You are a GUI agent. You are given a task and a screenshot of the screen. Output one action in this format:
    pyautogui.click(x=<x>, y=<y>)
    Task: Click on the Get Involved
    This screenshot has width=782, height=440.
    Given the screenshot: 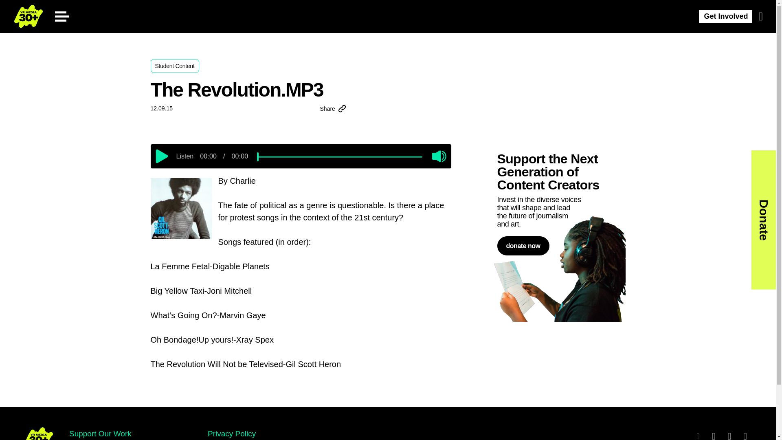 What is the action you would take?
    pyautogui.click(x=726, y=16)
    